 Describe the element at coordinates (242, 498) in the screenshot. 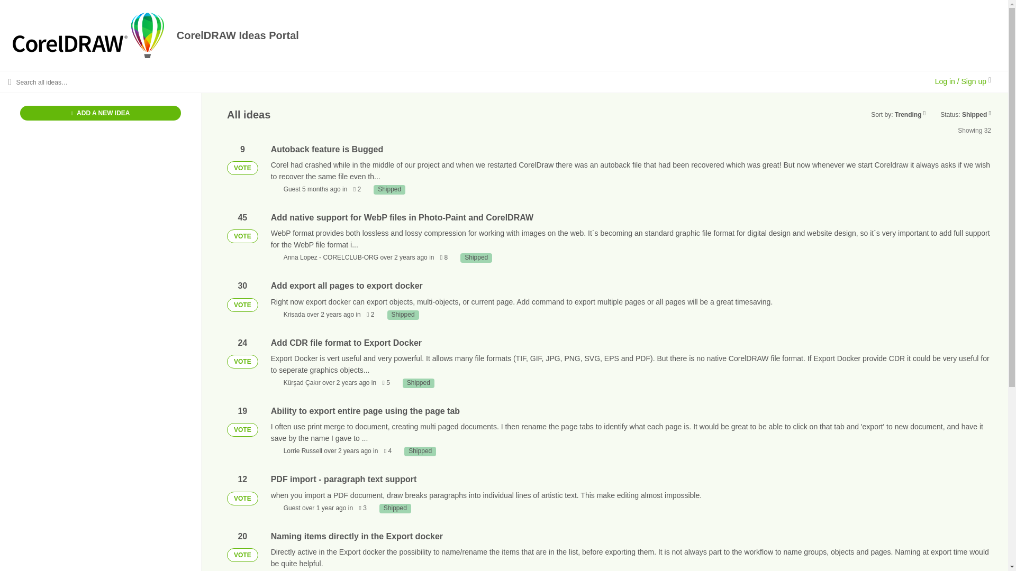

I see `VOTE` at that location.